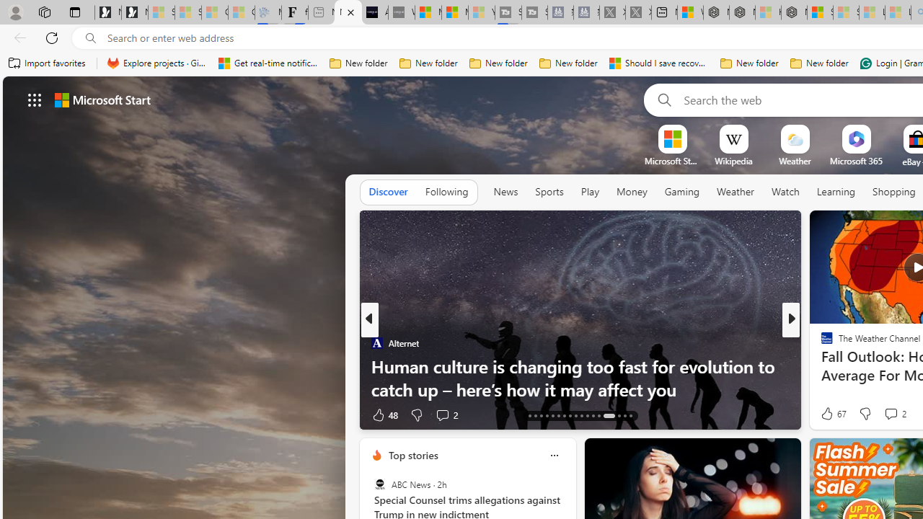 This screenshot has height=519, width=923. Describe the element at coordinates (547, 415) in the screenshot. I see `AutomationID: tab-20` at that location.